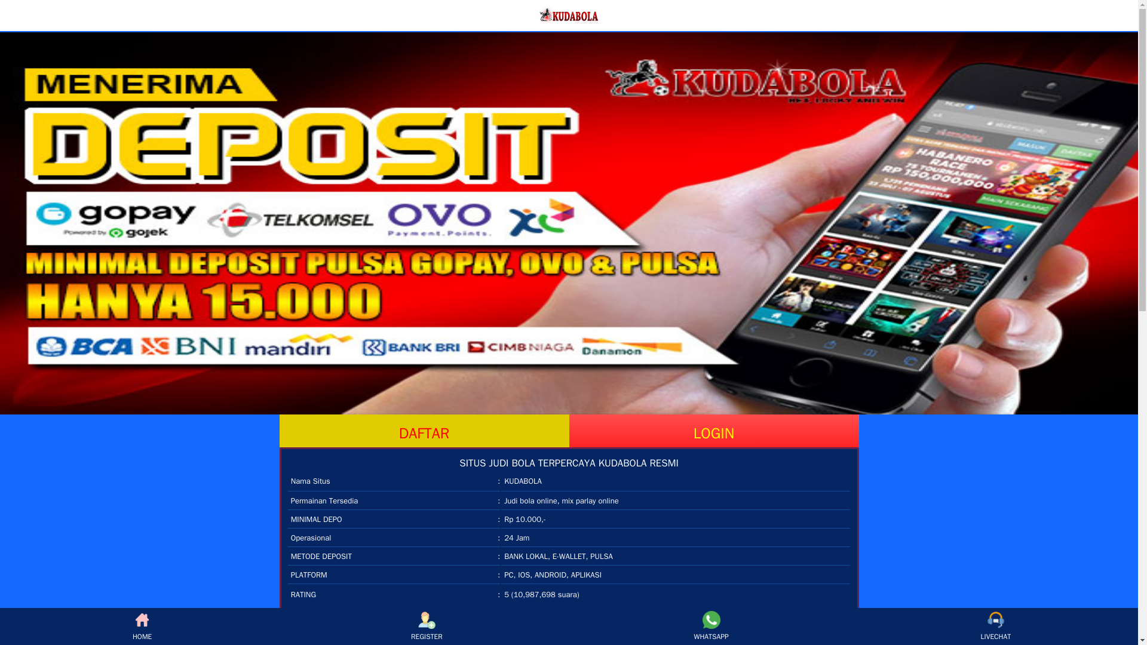 This screenshot has height=645, width=1147. I want to click on DAFTAR, so click(424, 431).